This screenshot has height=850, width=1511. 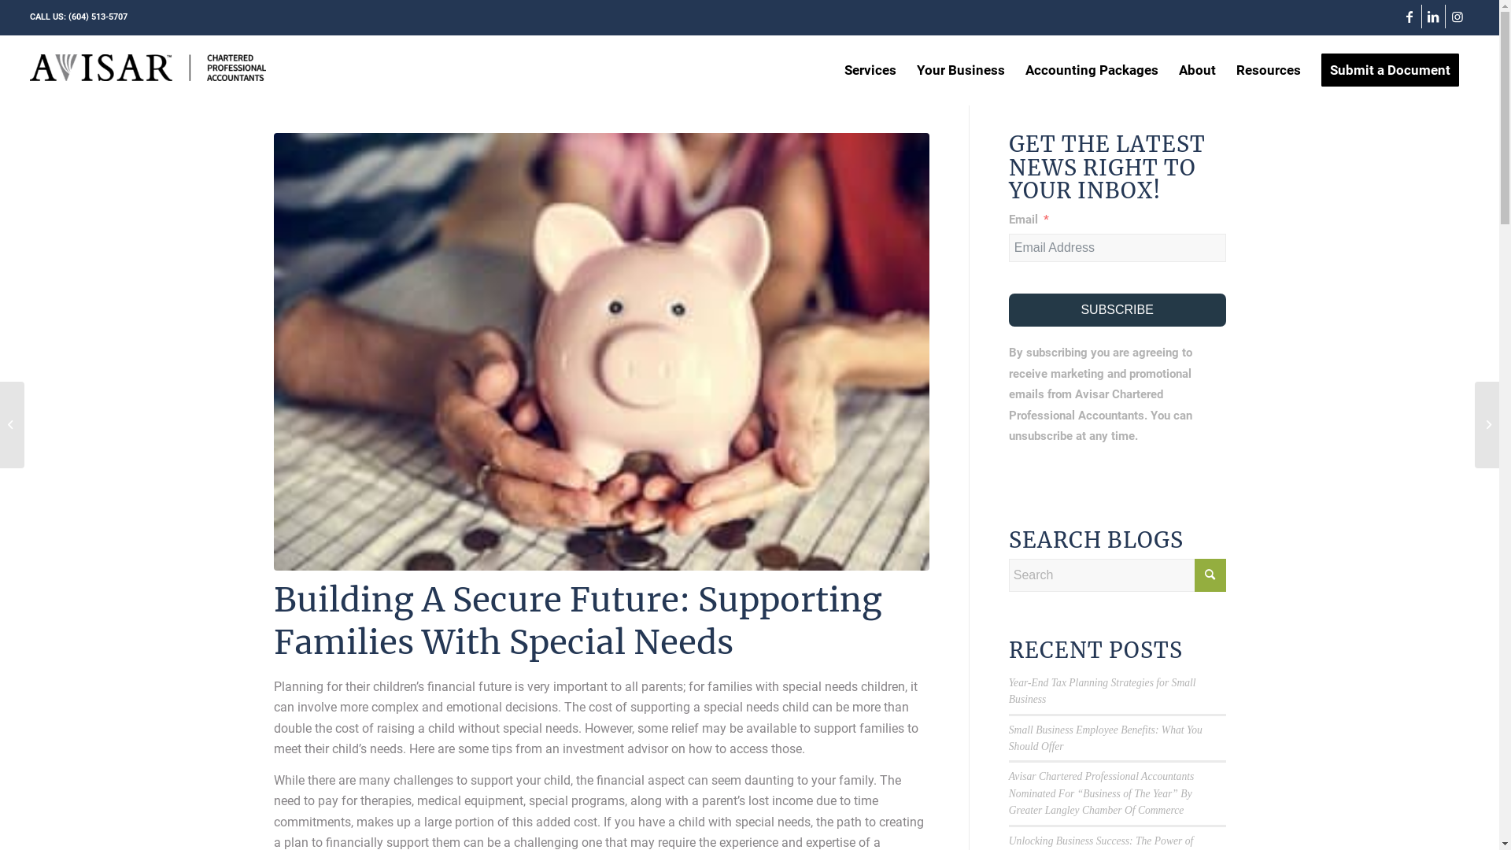 I want to click on SUBSCRIBE, so click(x=1118, y=310).